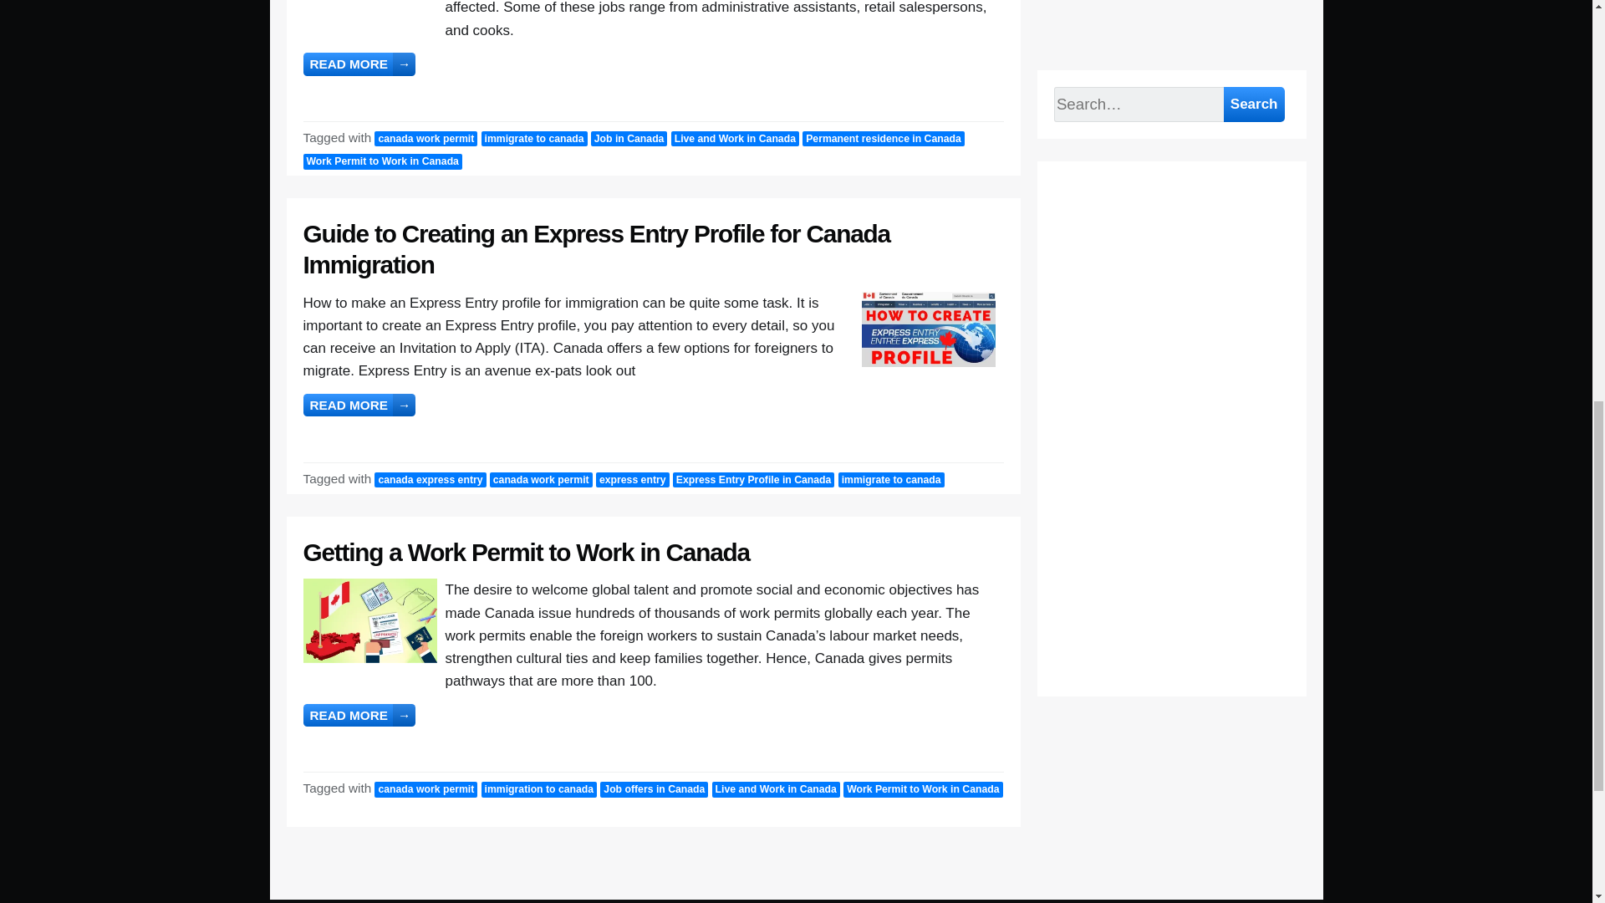  Describe the element at coordinates (430, 480) in the screenshot. I see `canada express entry` at that location.